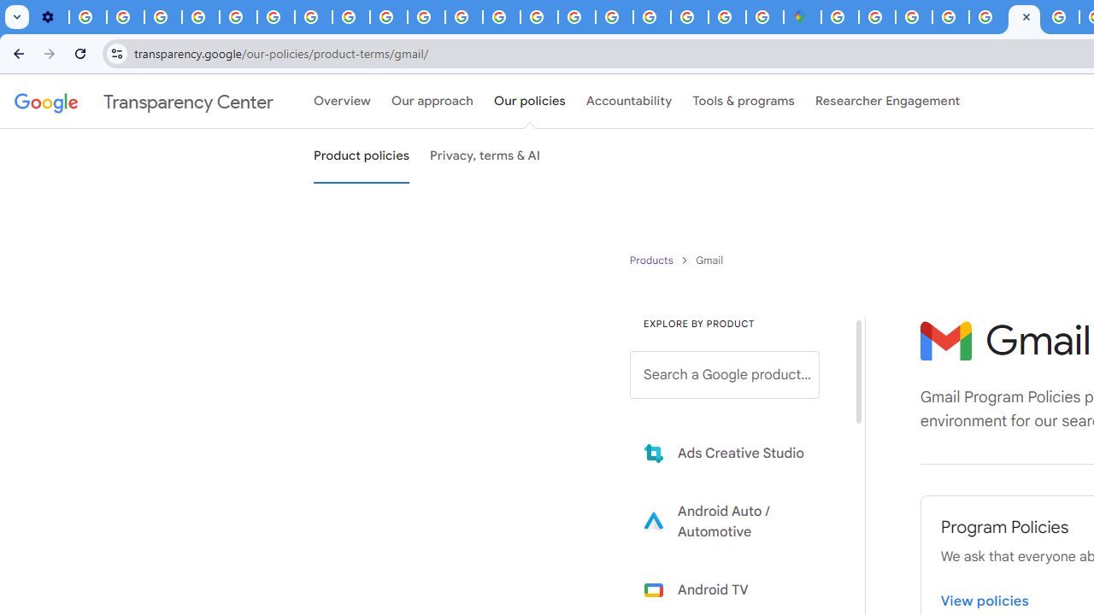  I want to click on Learn how to find your photos - Google Photos Help, so click(125, 17).